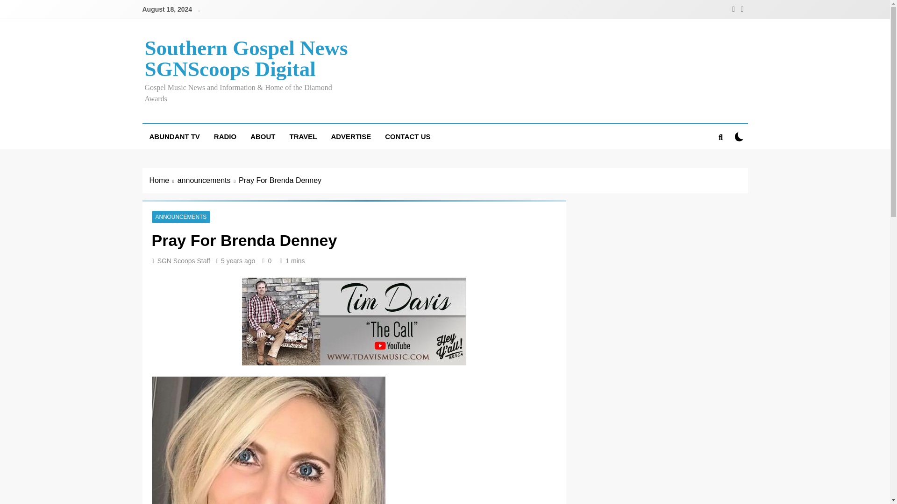 The width and height of the screenshot is (897, 504). Describe the element at coordinates (174, 136) in the screenshot. I see `ABUNDANT TV` at that location.